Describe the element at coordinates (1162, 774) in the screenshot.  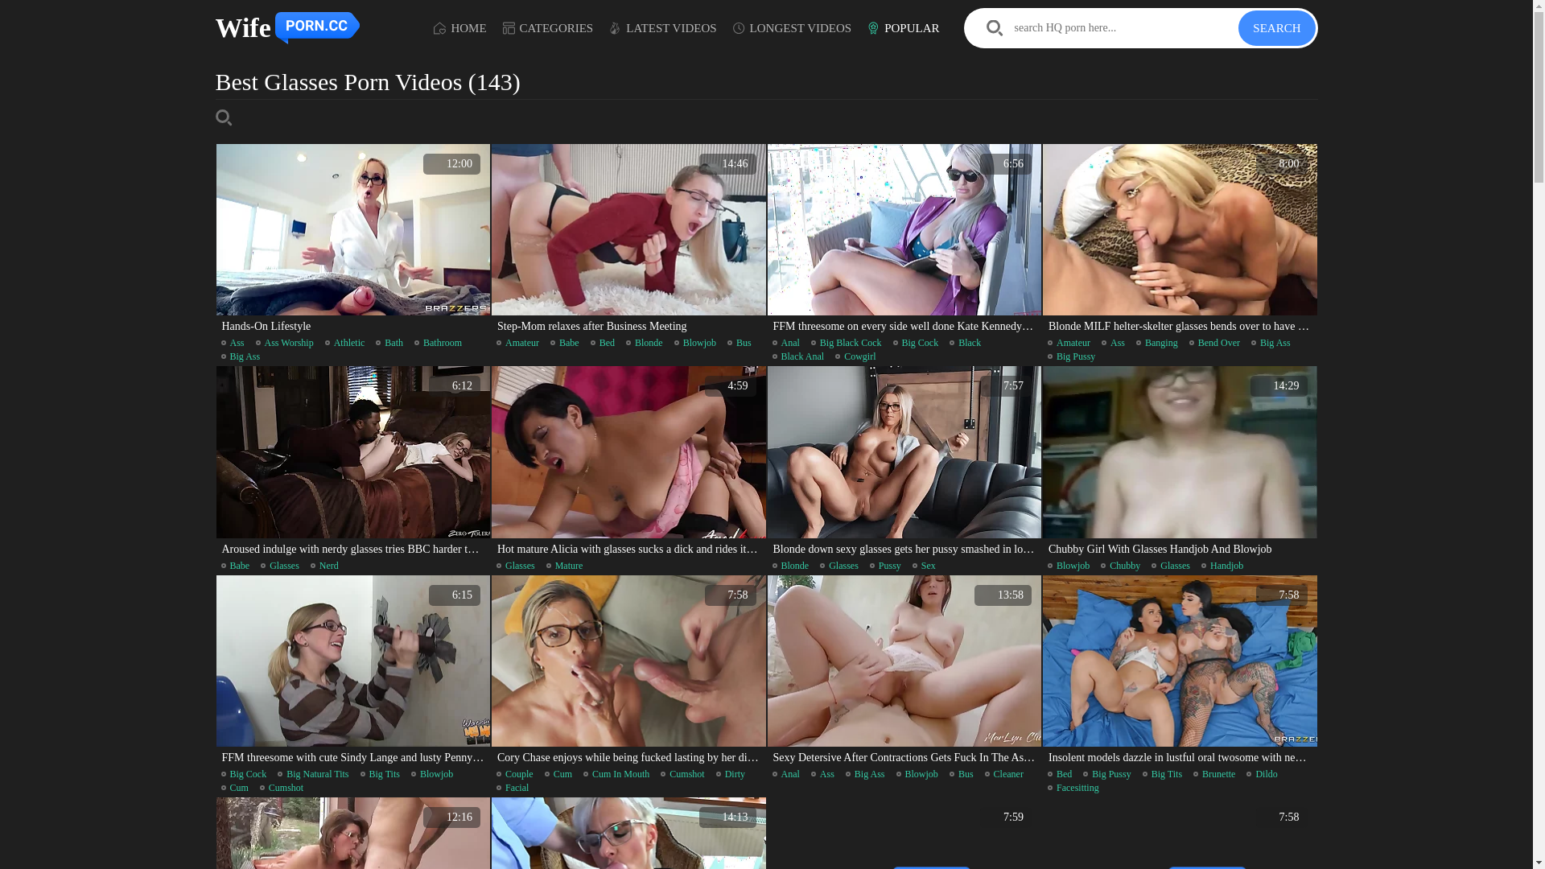
I see `Big Tits` at that location.